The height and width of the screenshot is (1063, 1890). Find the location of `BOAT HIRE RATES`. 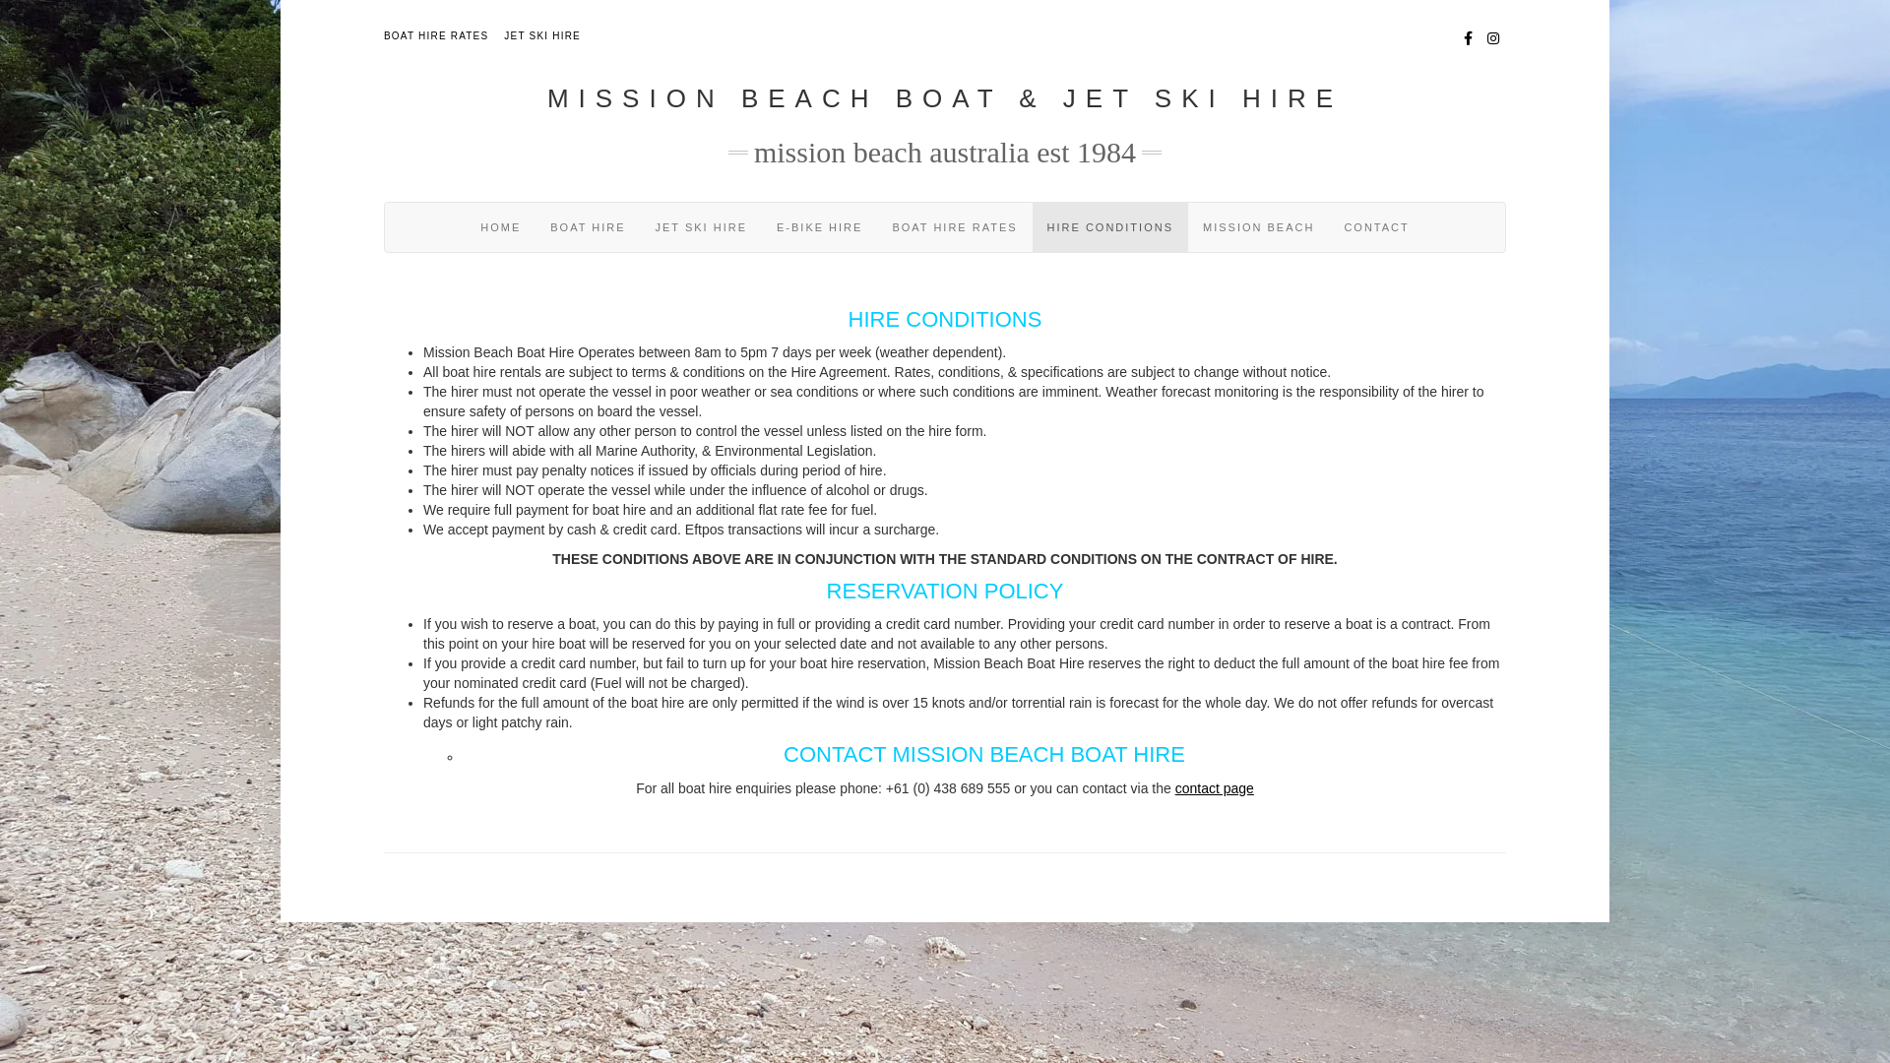

BOAT HIRE RATES is located at coordinates (955, 227).